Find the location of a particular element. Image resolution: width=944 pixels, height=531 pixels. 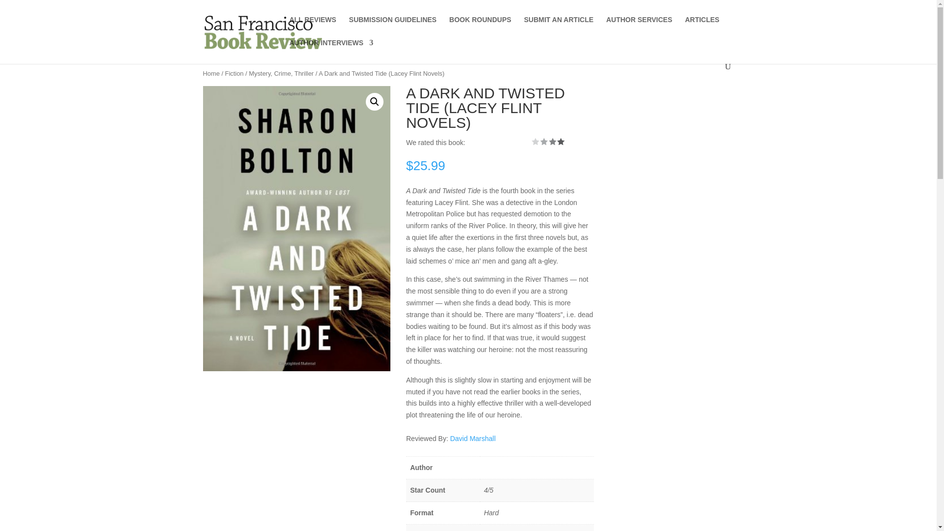

SUBMIT AN ARTICLE is located at coordinates (559, 28).